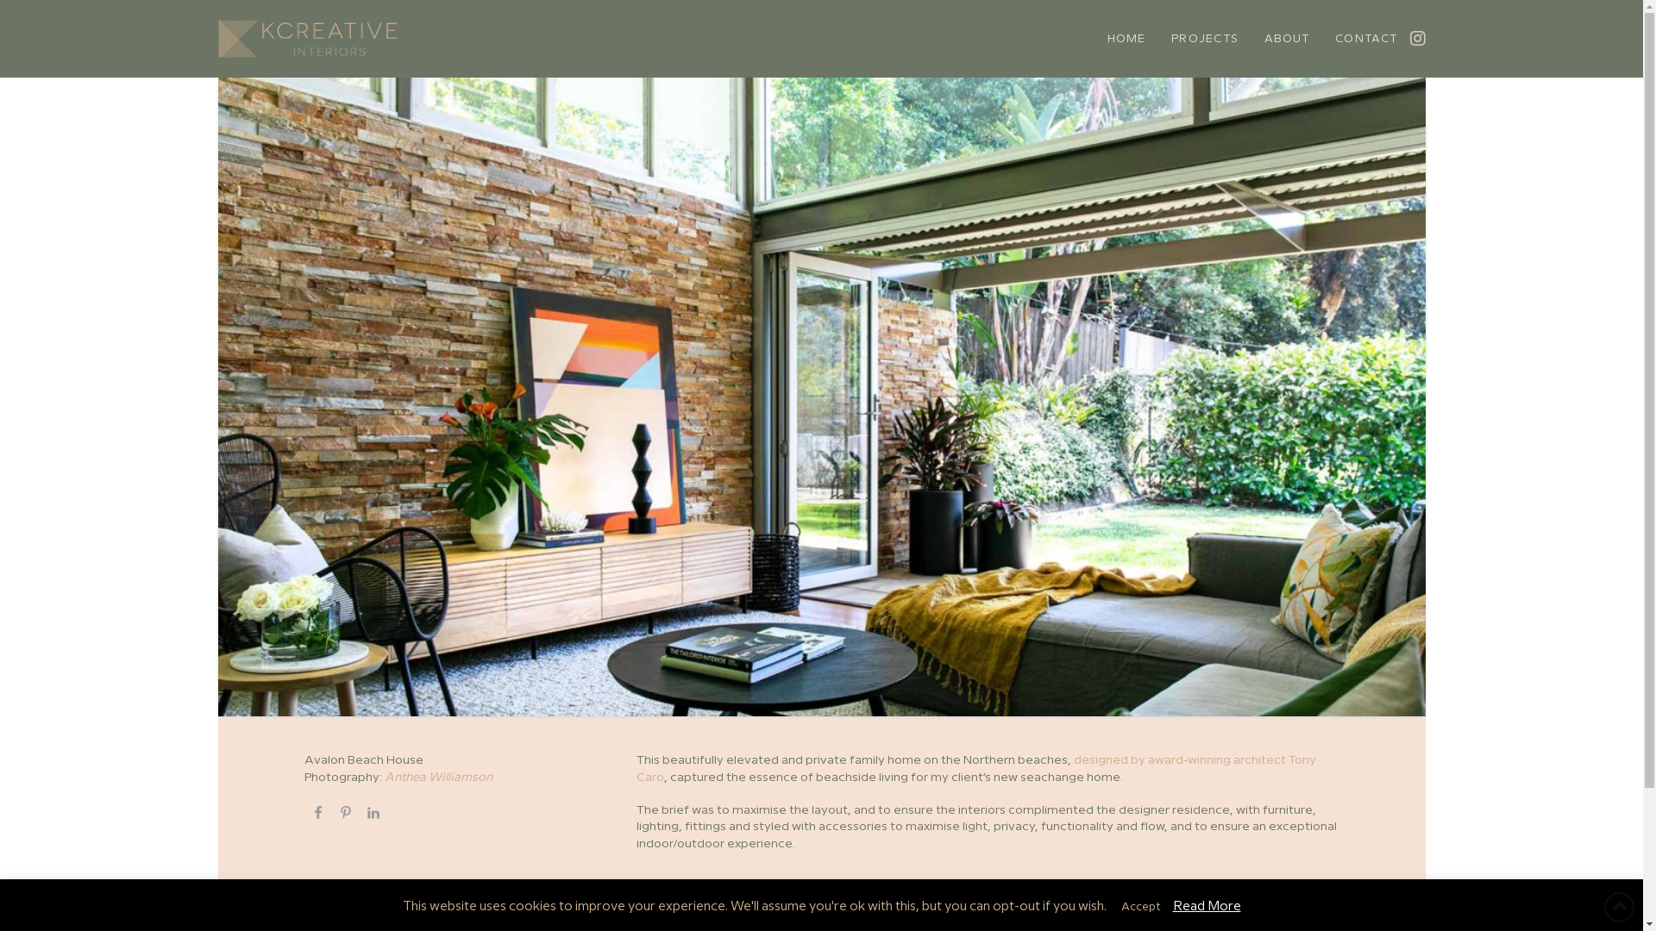 The width and height of the screenshot is (1656, 931). I want to click on ABOUT, so click(1287, 39).